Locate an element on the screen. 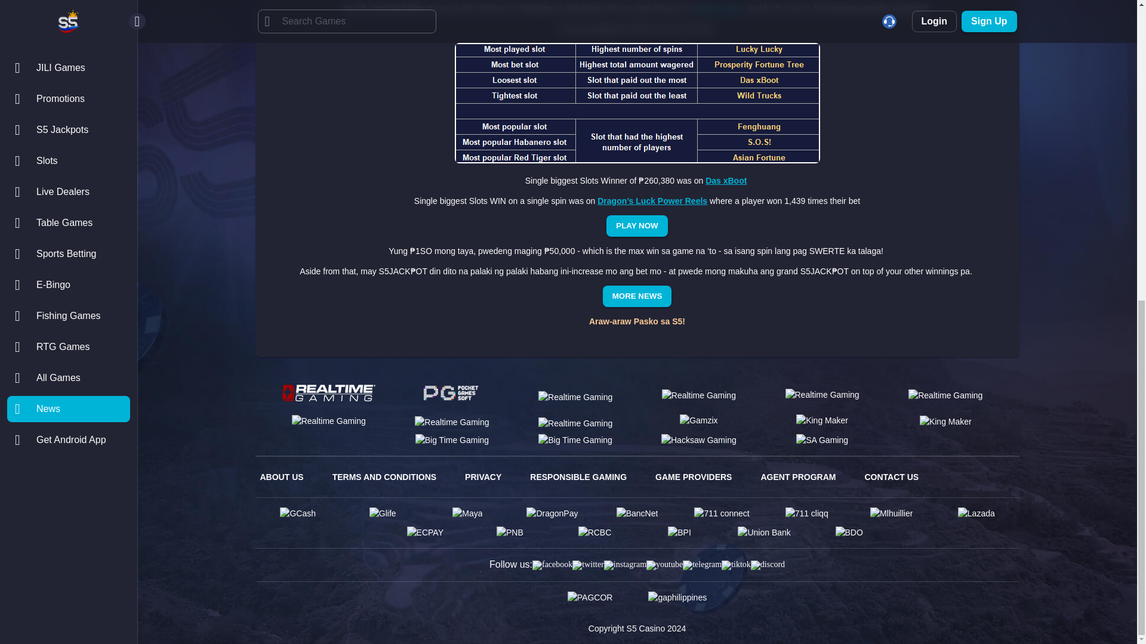 Image resolution: width=1146 pixels, height=644 pixels. DragonPay is located at coordinates (552, 513).